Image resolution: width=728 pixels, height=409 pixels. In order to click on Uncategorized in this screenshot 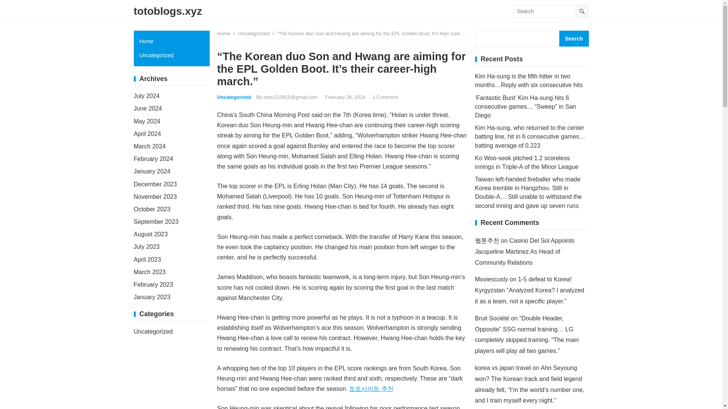, I will do `click(234, 97)`.